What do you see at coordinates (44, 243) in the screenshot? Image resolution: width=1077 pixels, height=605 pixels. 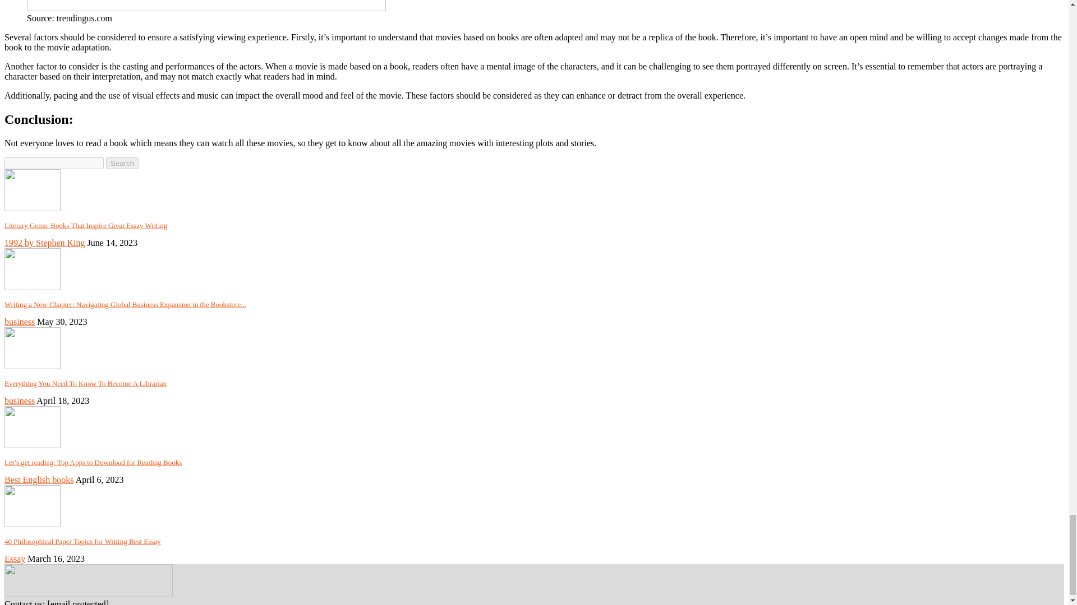 I see `1992 by Stephen King` at bounding box center [44, 243].